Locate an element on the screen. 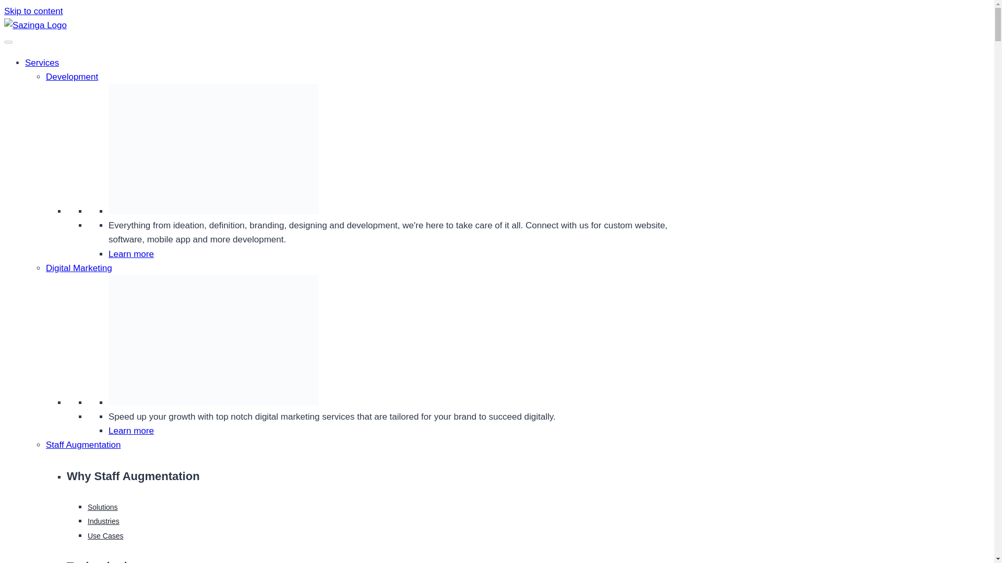  Development is located at coordinates (72, 77).